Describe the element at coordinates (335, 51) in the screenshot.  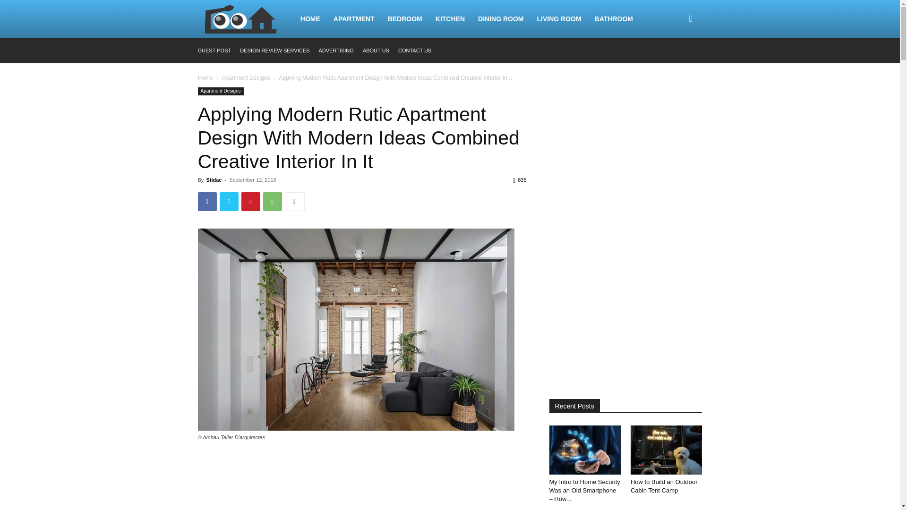
I see `ADVERTISING` at that location.